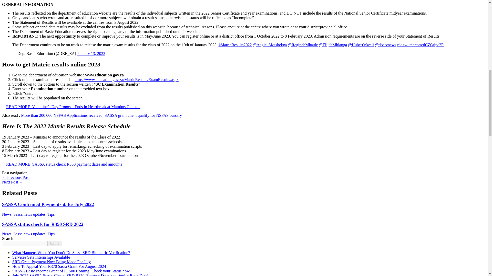 The height and width of the screenshot is (276, 492). I want to click on Services Seta Internships Available, so click(41, 257).